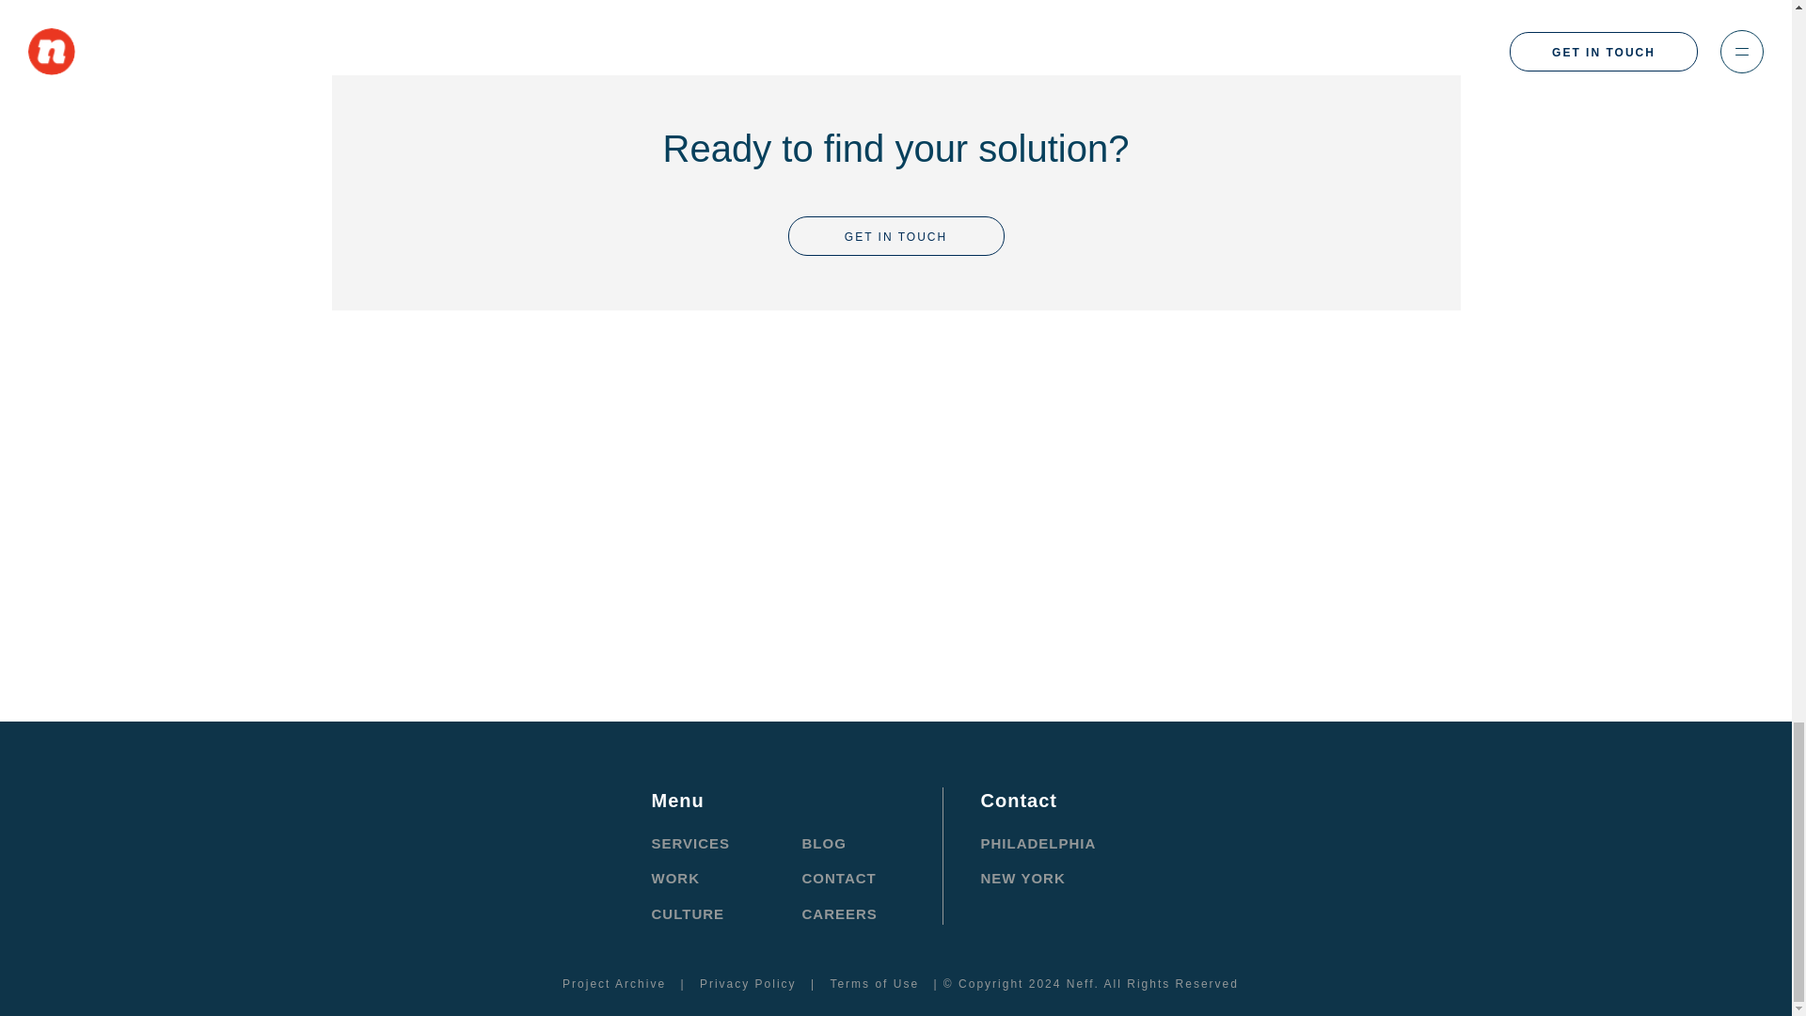 The height and width of the screenshot is (1016, 1806). Describe the element at coordinates (1228, 476) in the screenshot. I see `JOIN` at that location.